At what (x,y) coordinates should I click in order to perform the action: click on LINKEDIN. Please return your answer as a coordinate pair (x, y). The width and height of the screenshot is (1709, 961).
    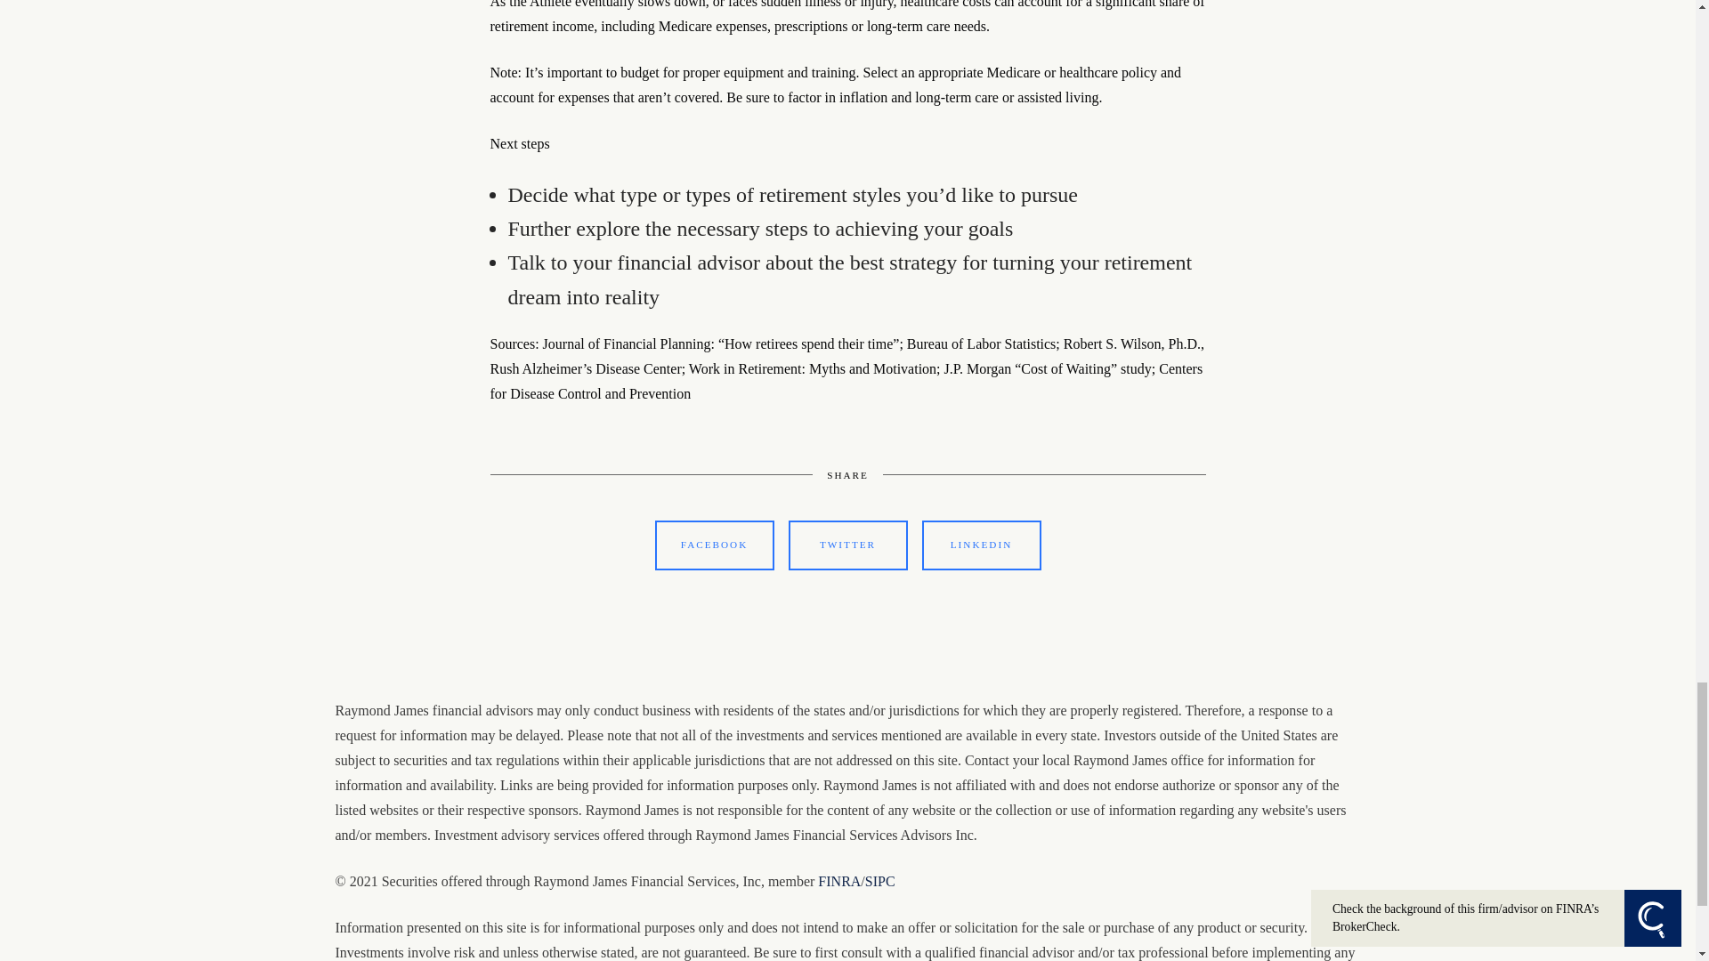
    Looking at the image, I should click on (981, 545).